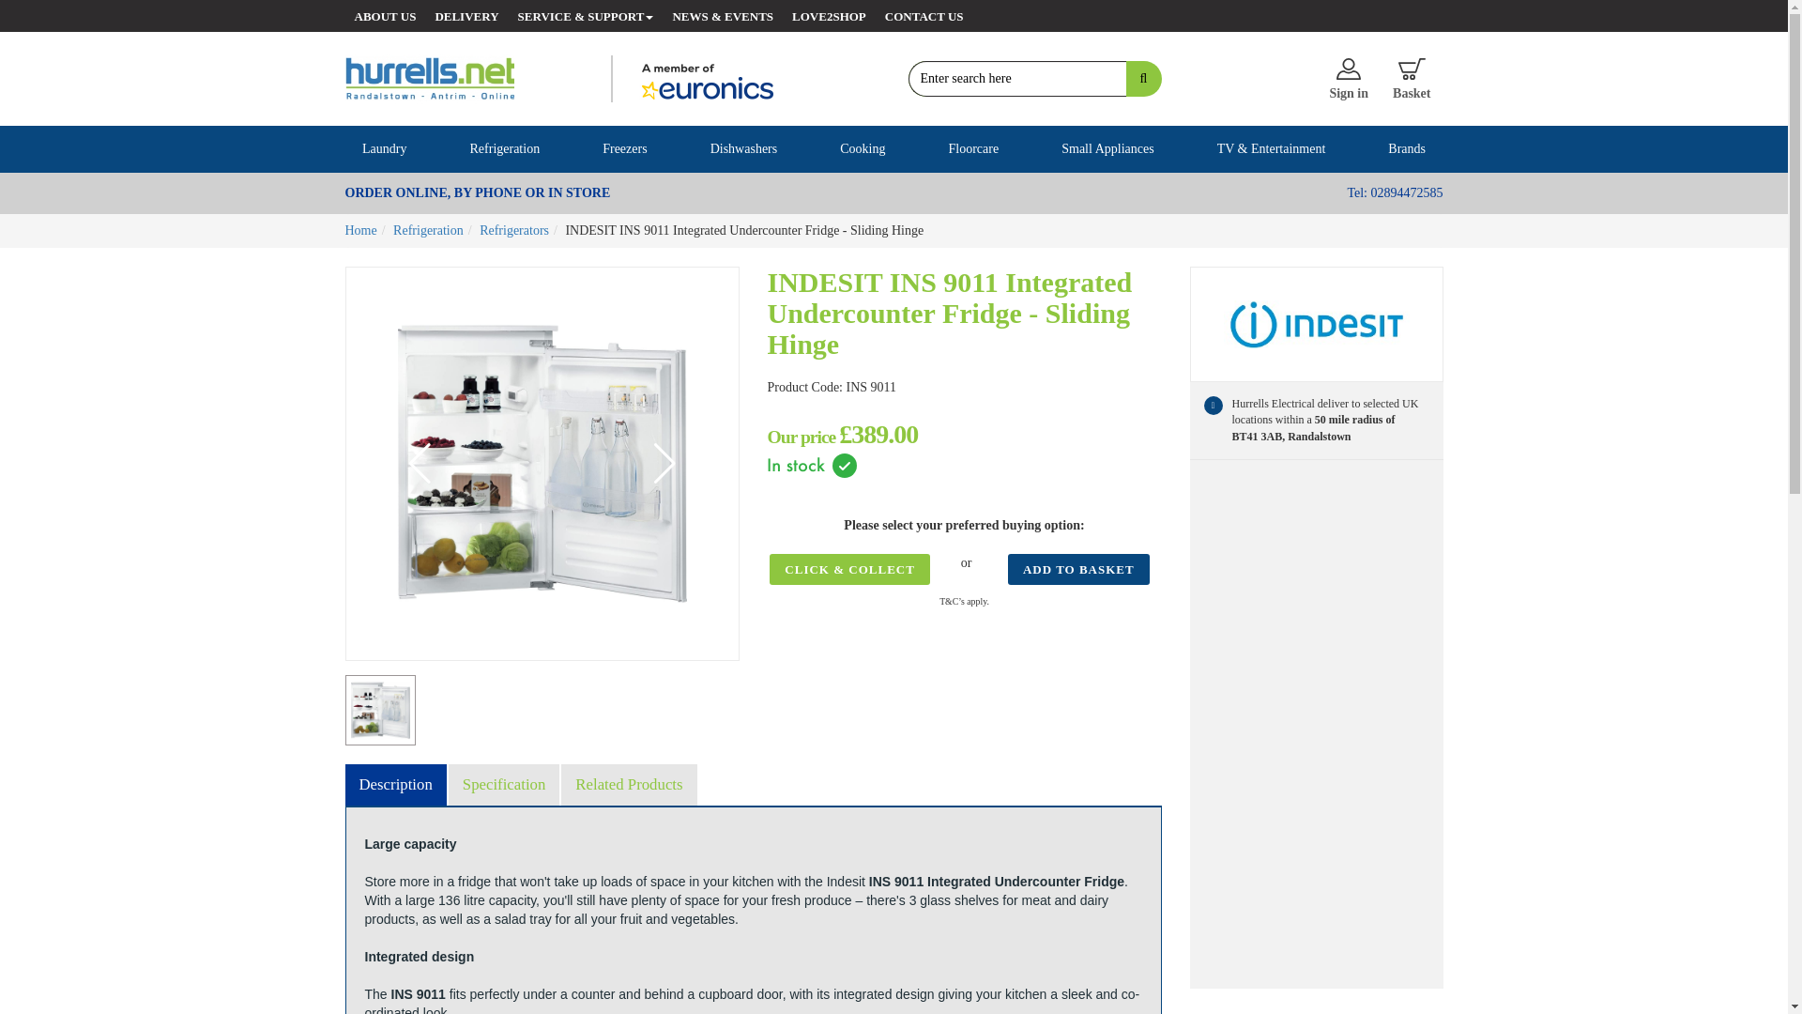 The width and height of the screenshot is (1802, 1014). I want to click on ABOUT US, so click(385, 15).